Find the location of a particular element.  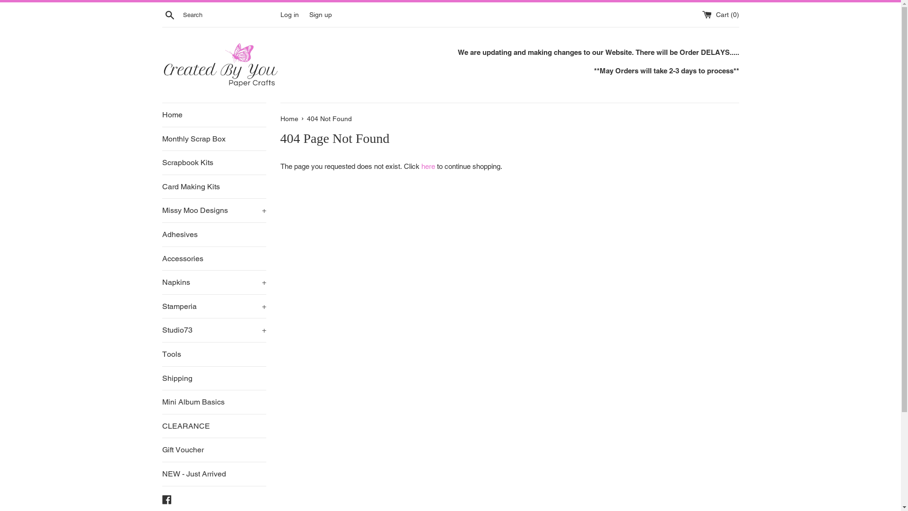

Tools is located at coordinates (214, 354).